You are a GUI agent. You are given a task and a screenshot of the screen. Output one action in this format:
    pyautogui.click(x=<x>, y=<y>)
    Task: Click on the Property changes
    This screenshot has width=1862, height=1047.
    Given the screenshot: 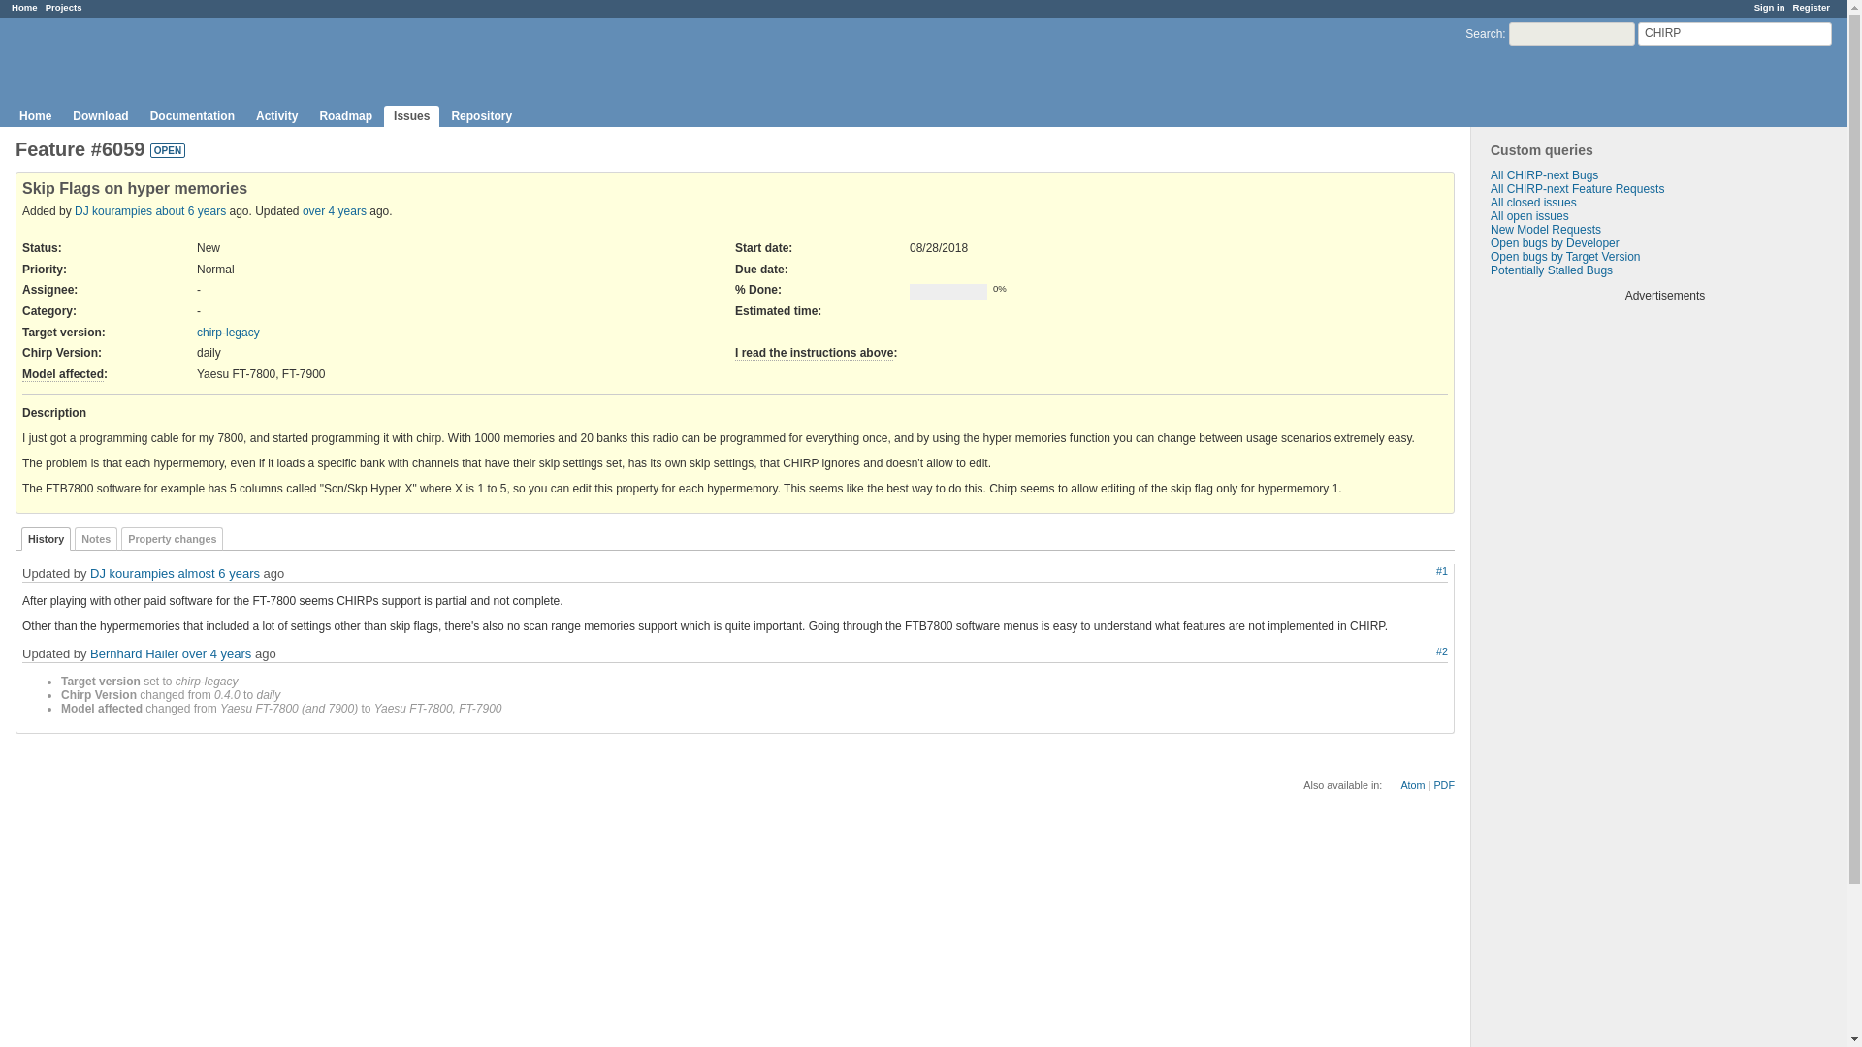 What is the action you would take?
    pyautogui.click(x=172, y=539)
    